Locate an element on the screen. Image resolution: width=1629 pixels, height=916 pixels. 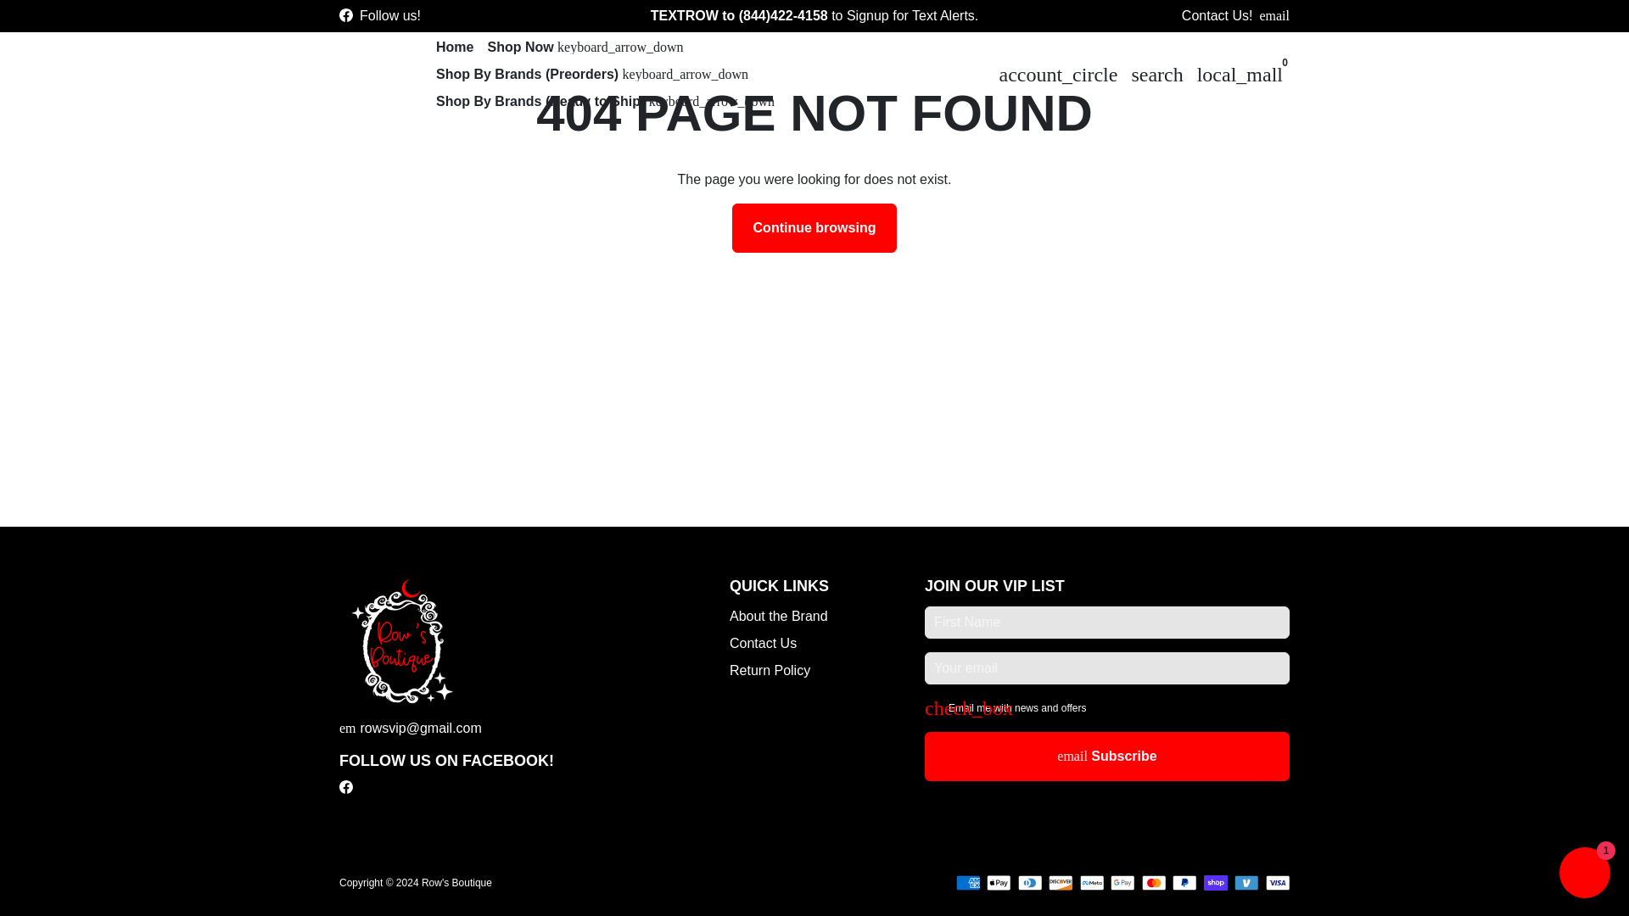
PayPal is located at coordinates (1184, 882).